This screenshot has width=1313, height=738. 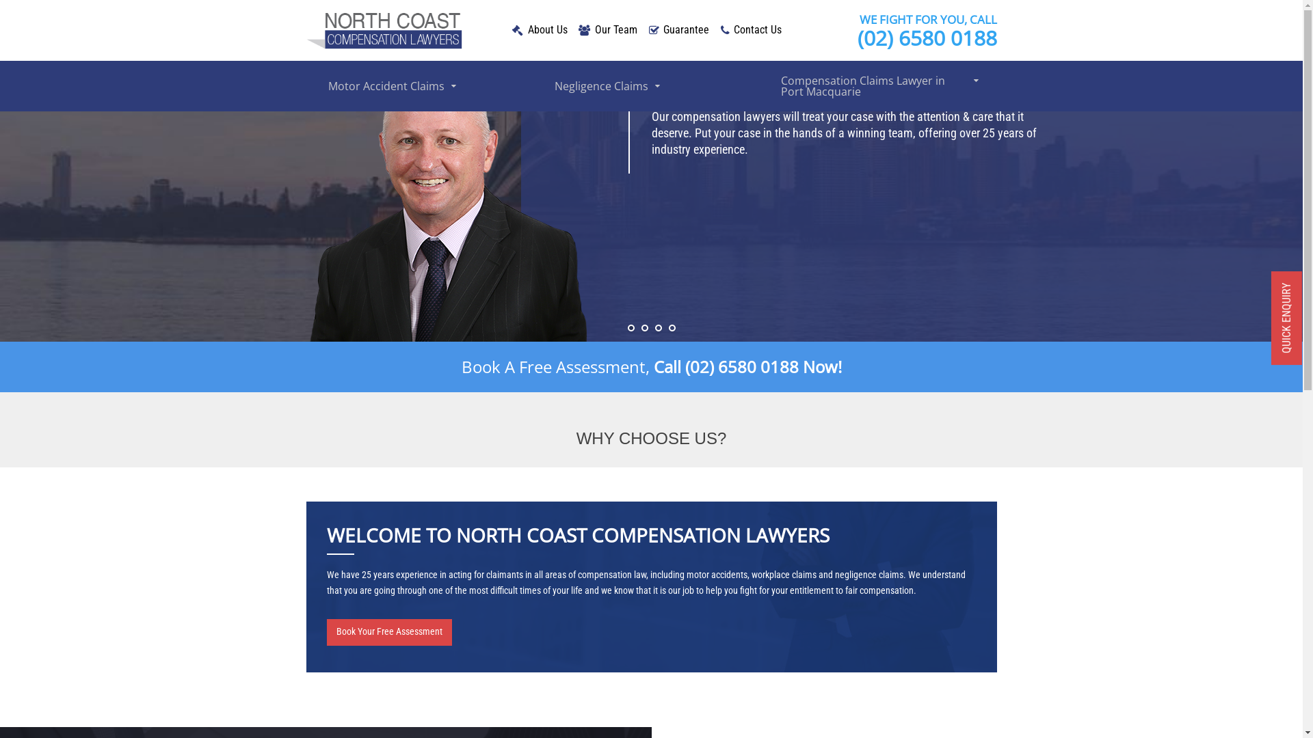 I want to click on Motor Accident Claims, so click(x=431, y=86).